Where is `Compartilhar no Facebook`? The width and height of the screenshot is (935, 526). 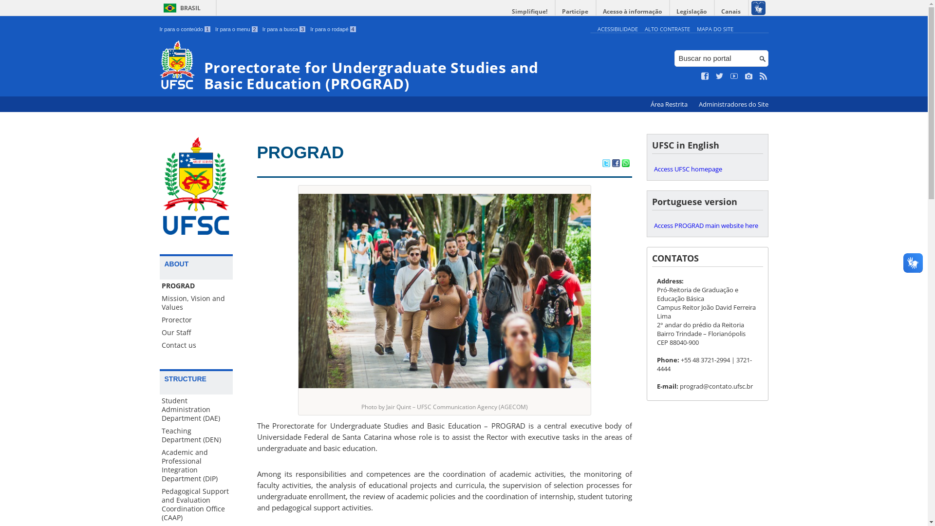
Compartilhar no Facebook is located at coordinates (616, 164).